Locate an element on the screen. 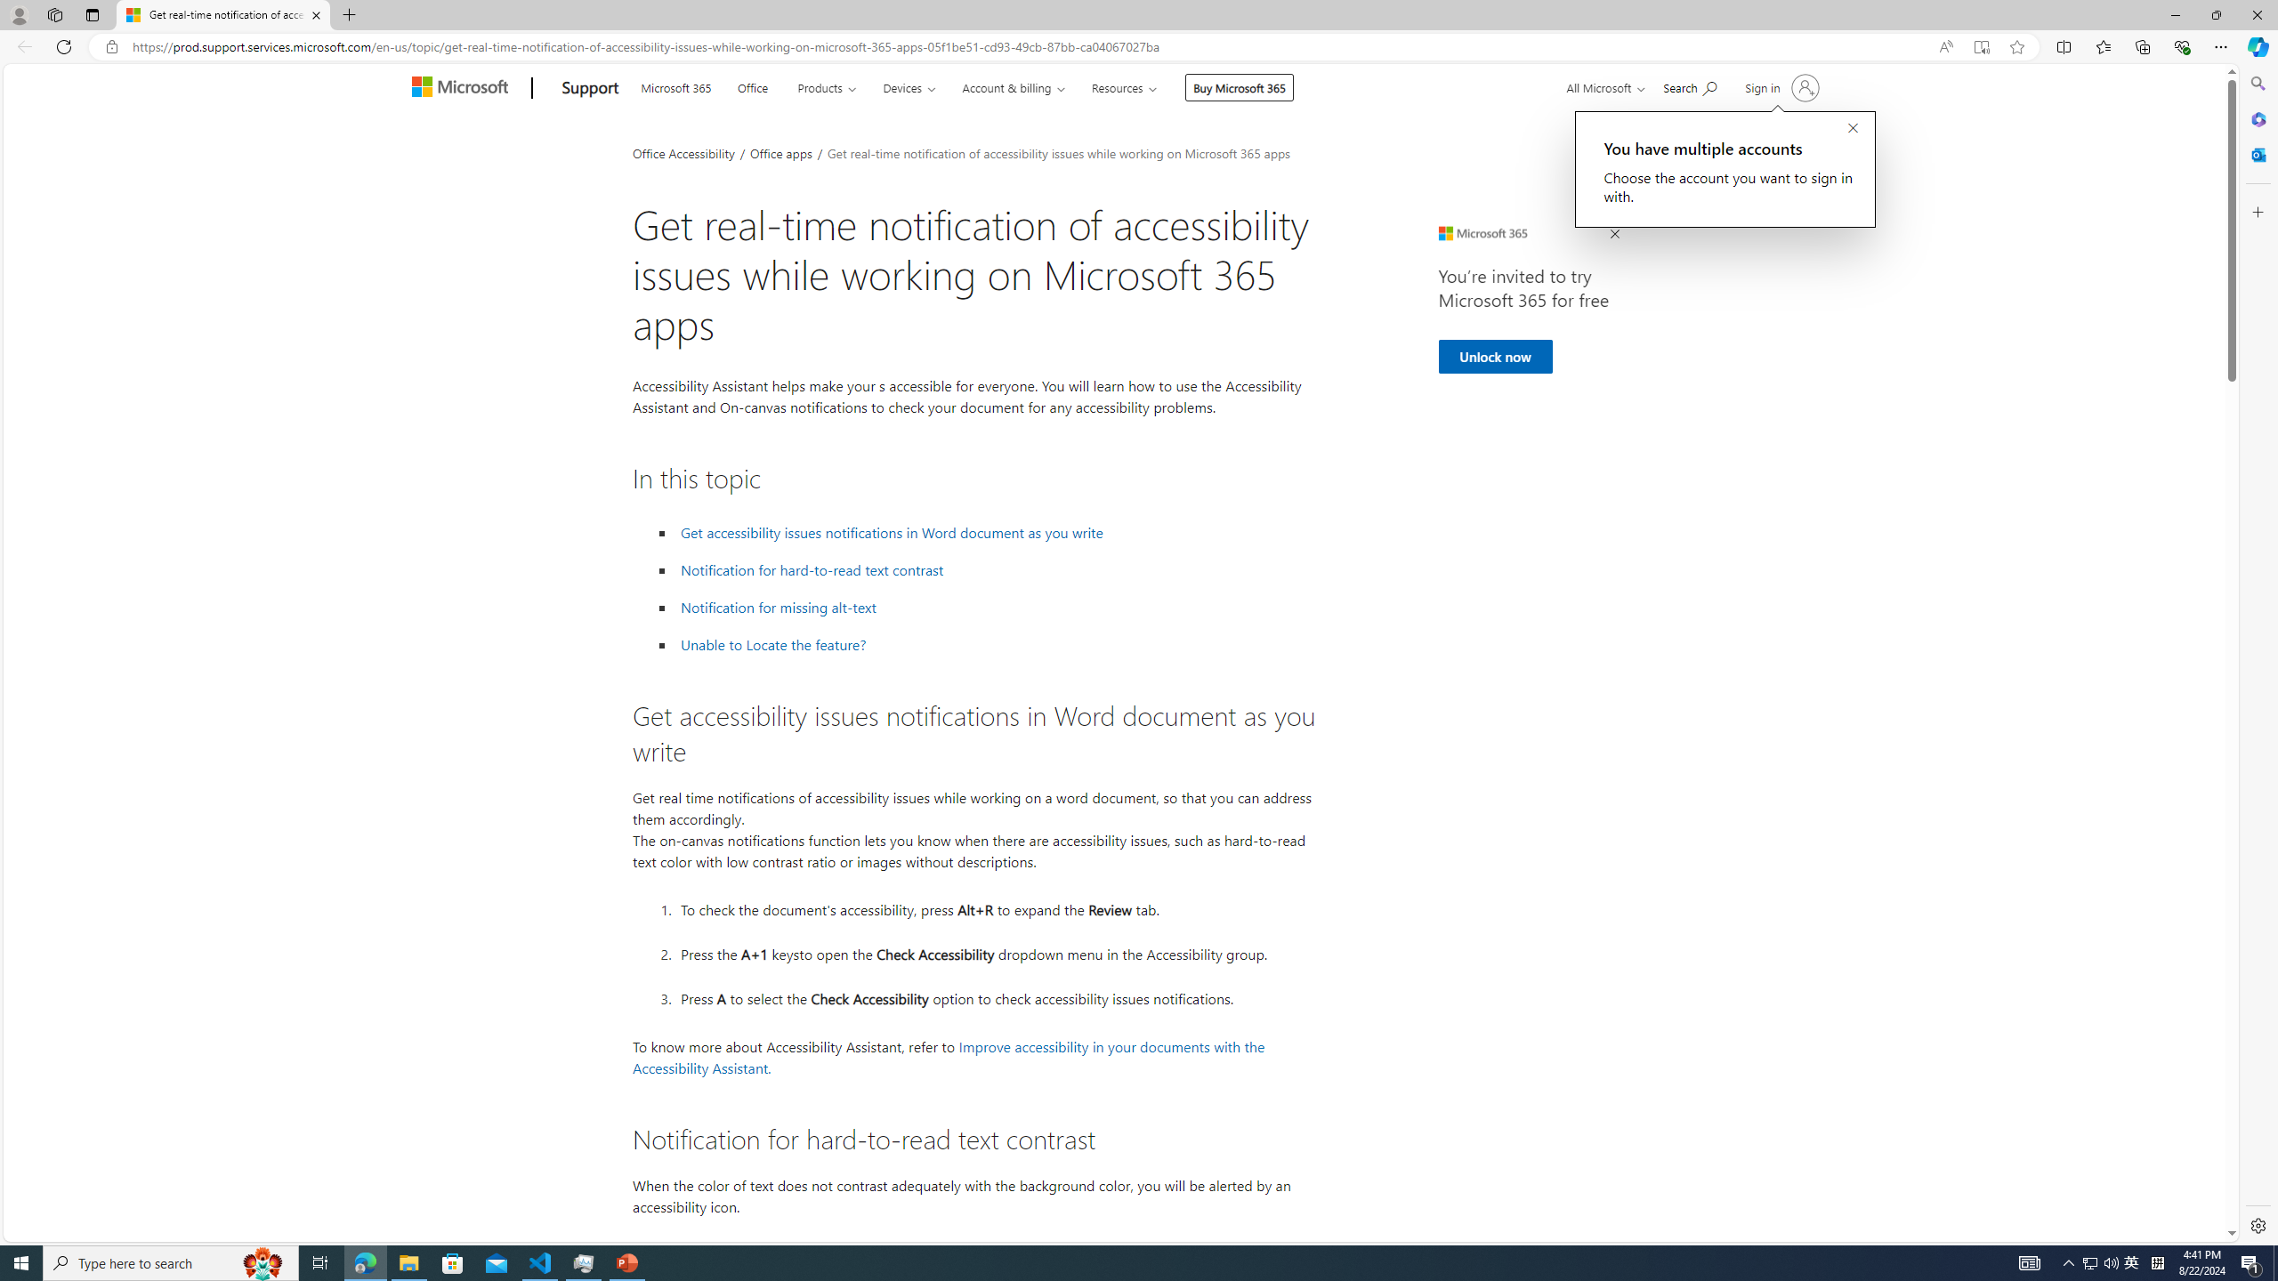  Unable to Locate the feature? is located at coordinates (995, 644).